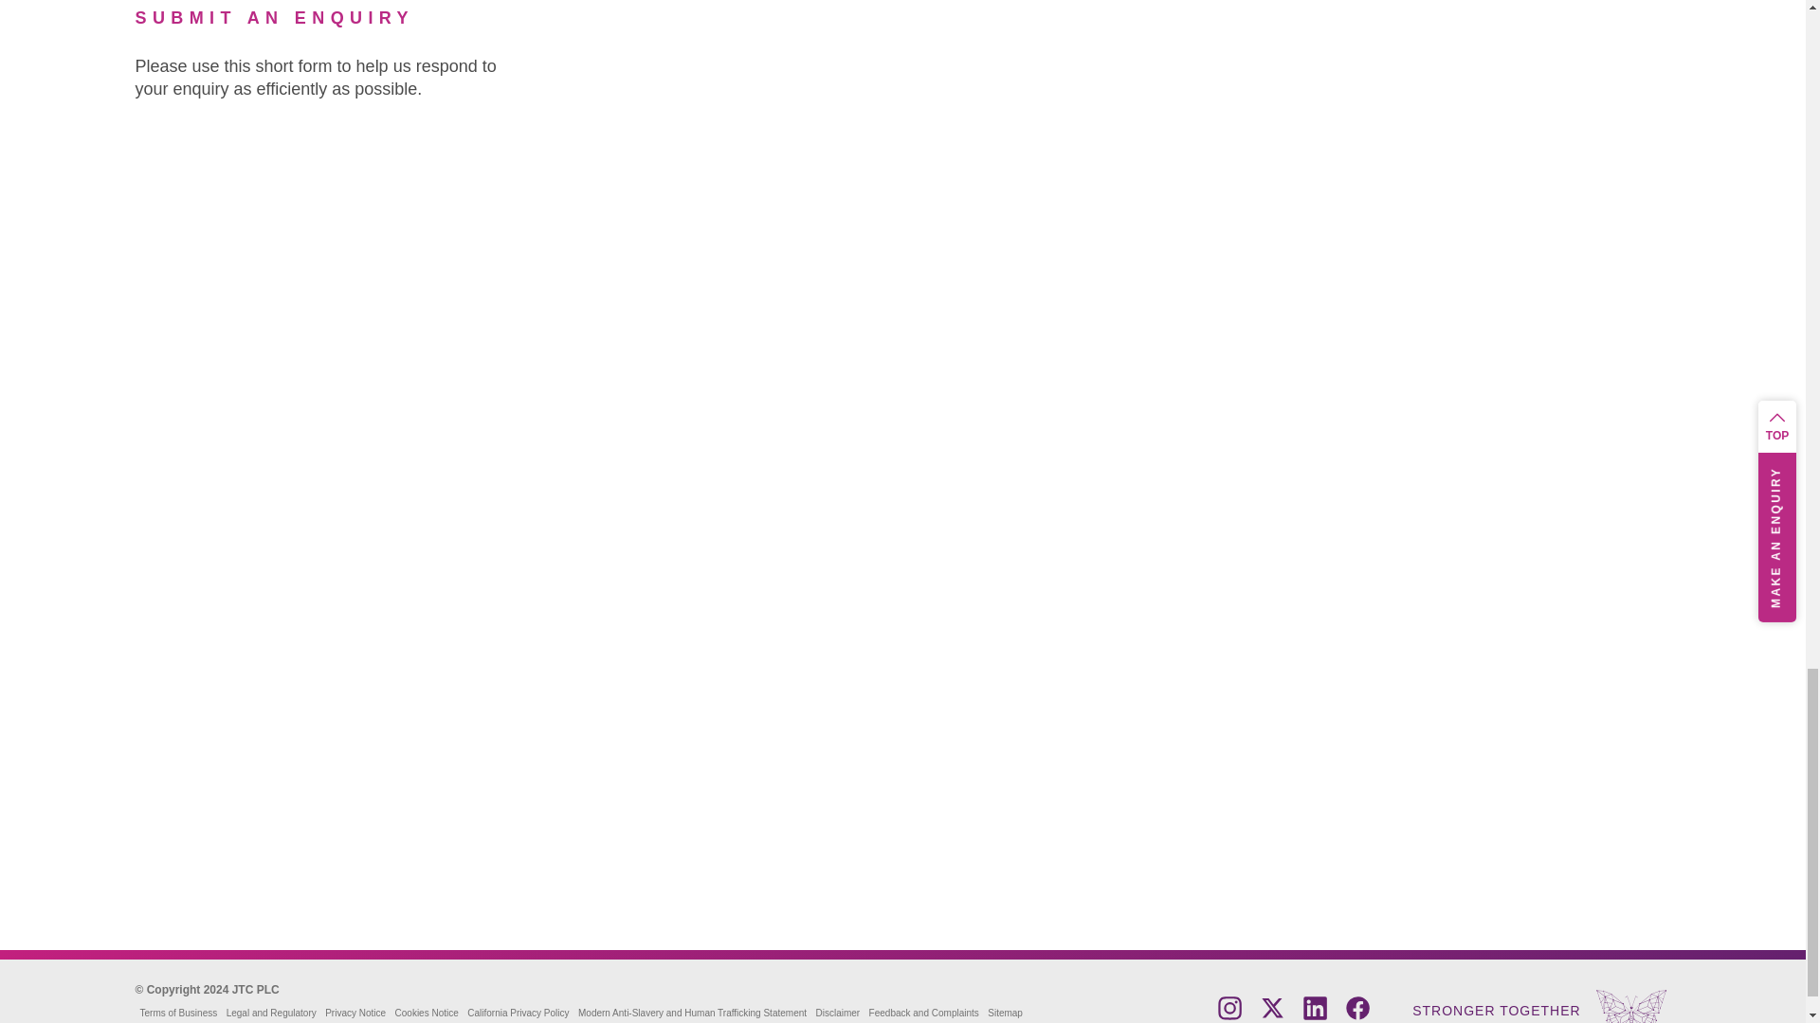 This screenshot has width=1820, height=1023. What do you see at coordinates (1228, 1014) in the screenshot?
I see `Instagram profile` at bounding box center [1228, 1014].